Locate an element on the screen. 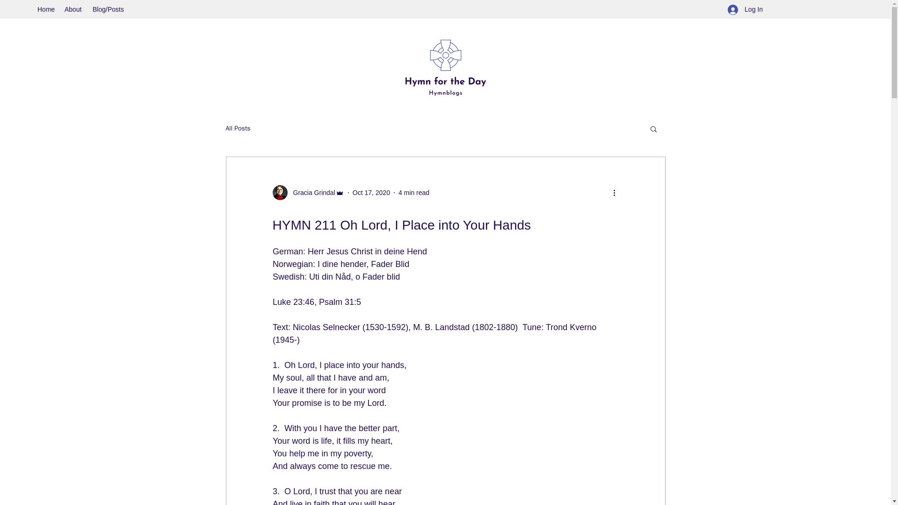  Log In is located at coordinates (745, 9).